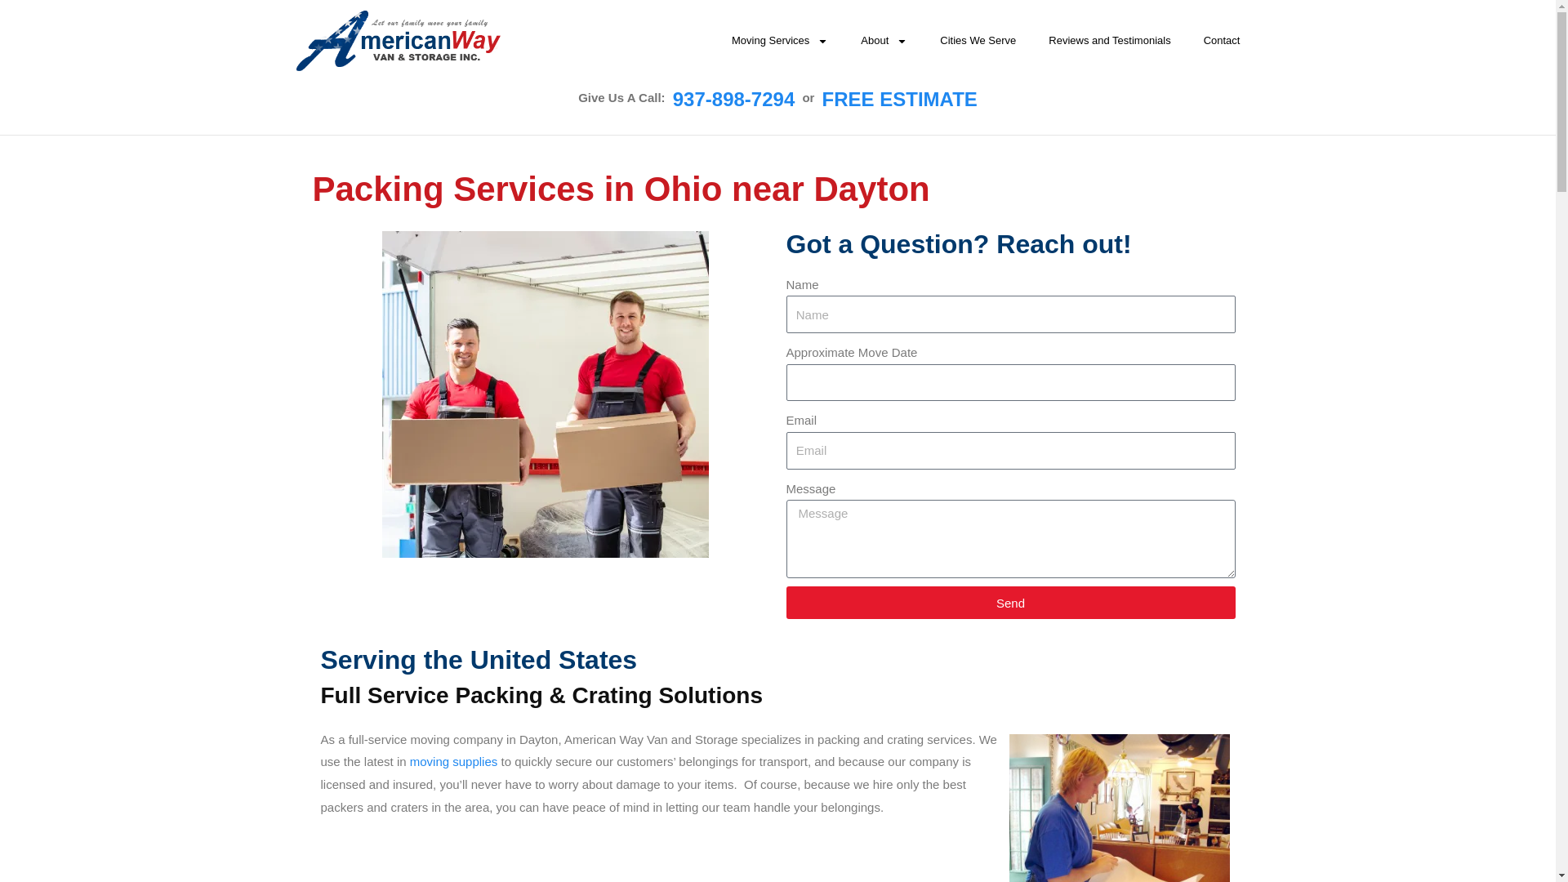 This screenshot has height=882, width=1568. I want to click on Moving Supplies, so click(454, 761).